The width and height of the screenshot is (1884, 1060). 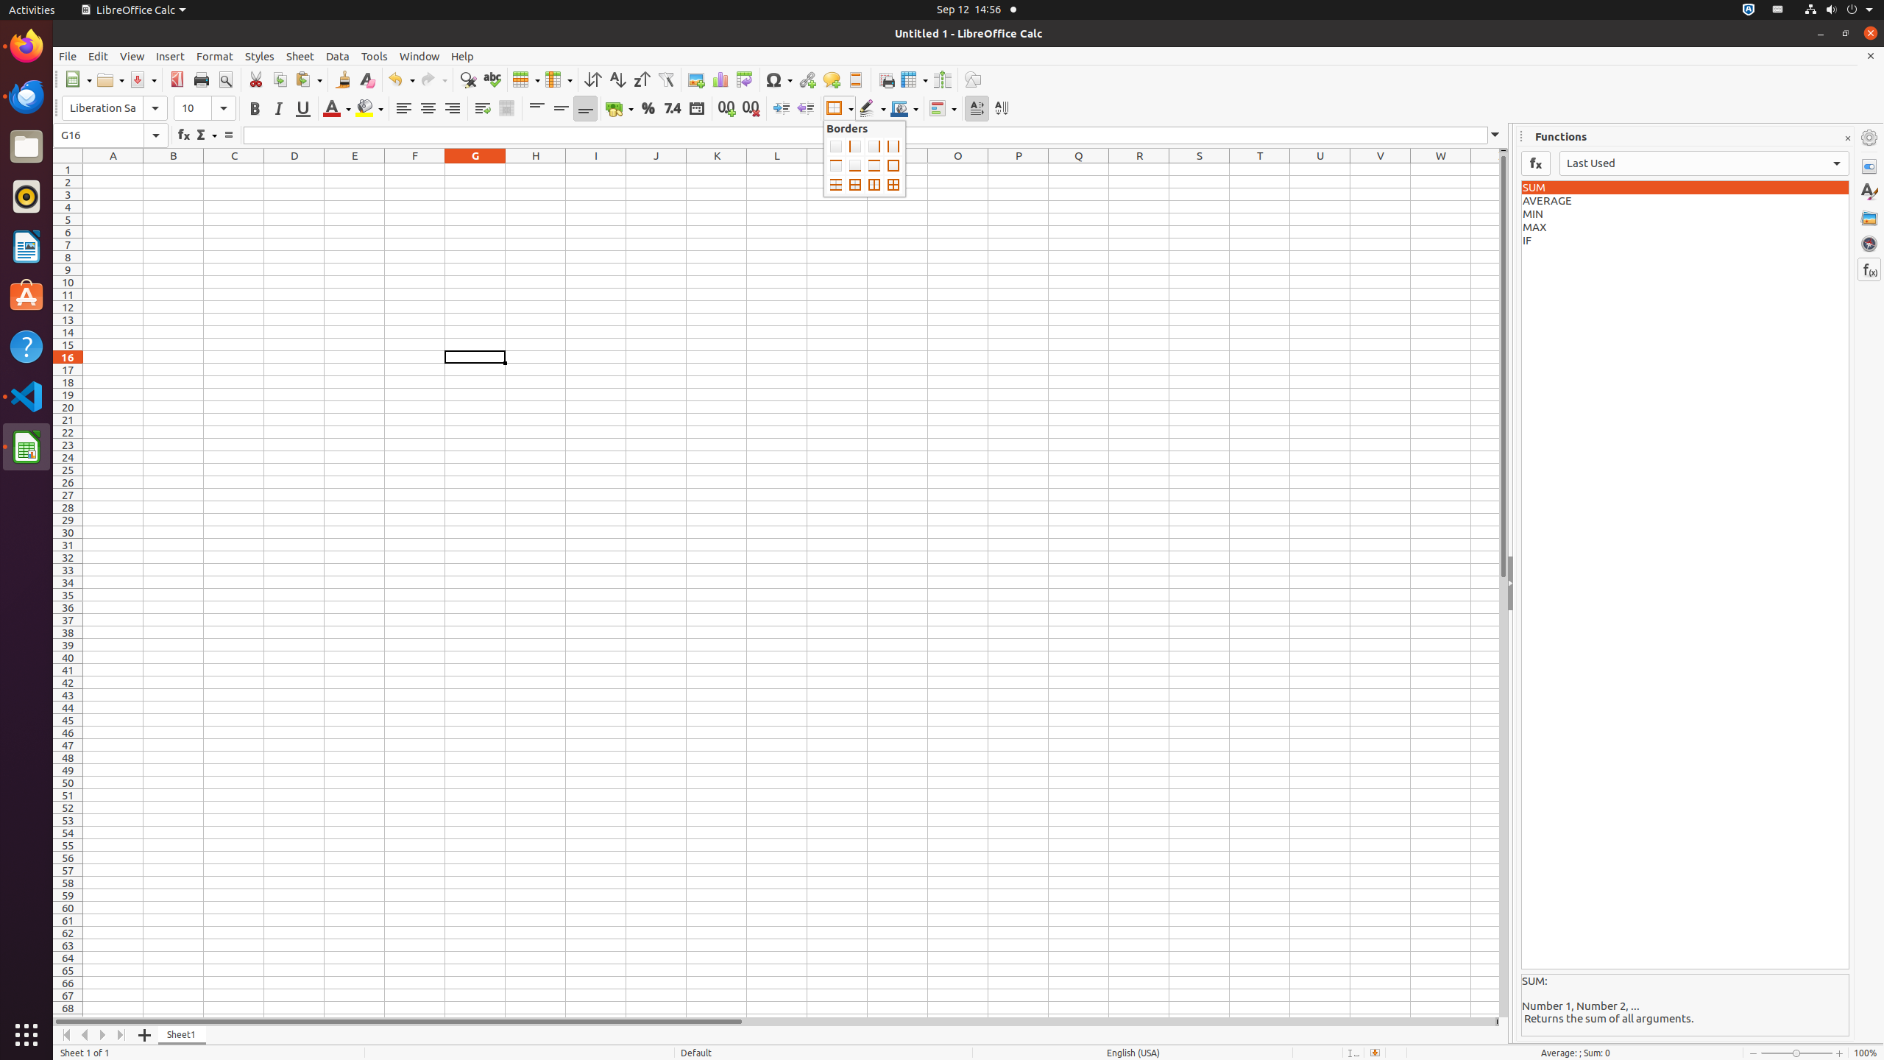 I want to click on H1, so click(x=536, y=169).